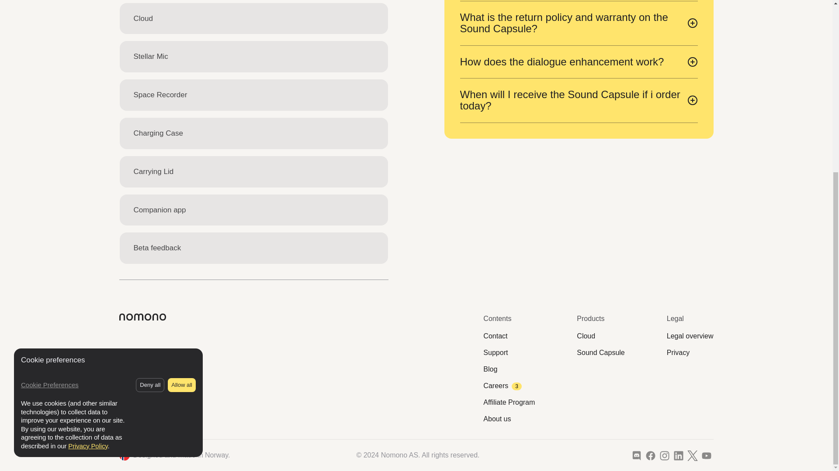 This screenshot has height=471, width=839. Describe the element at coordinates (253, 248) in the screenshot. I see `Beta feedback` at that location.